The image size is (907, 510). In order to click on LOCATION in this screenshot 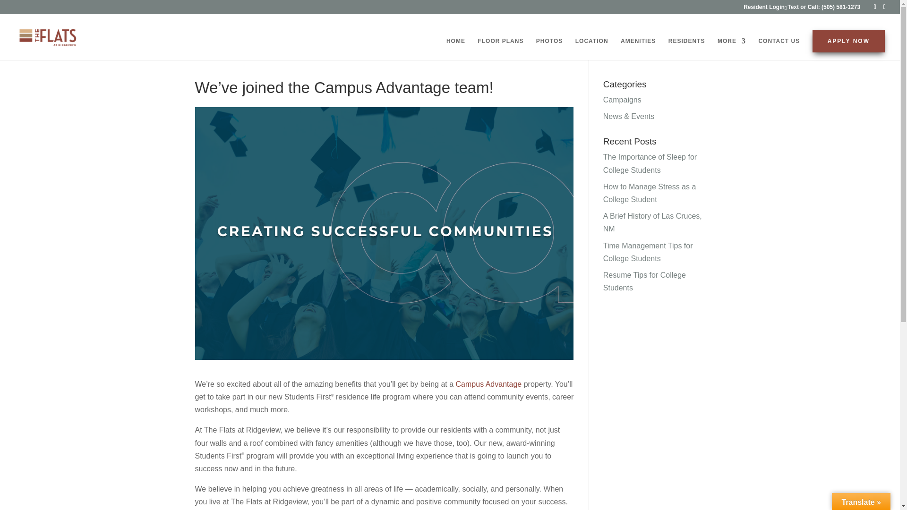, I will do `click(591, 49)`.